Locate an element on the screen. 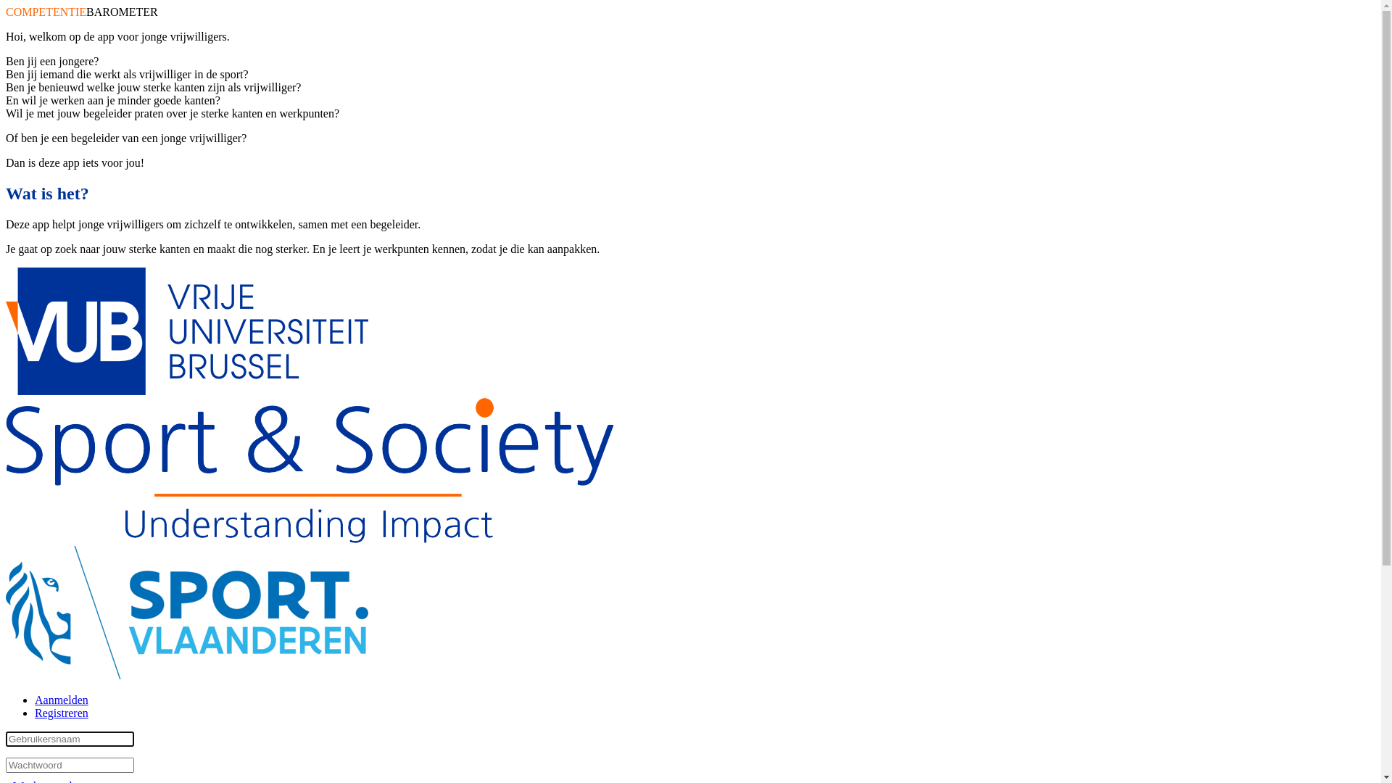  Gebruikersnaam is located at coordinates (70, 739).